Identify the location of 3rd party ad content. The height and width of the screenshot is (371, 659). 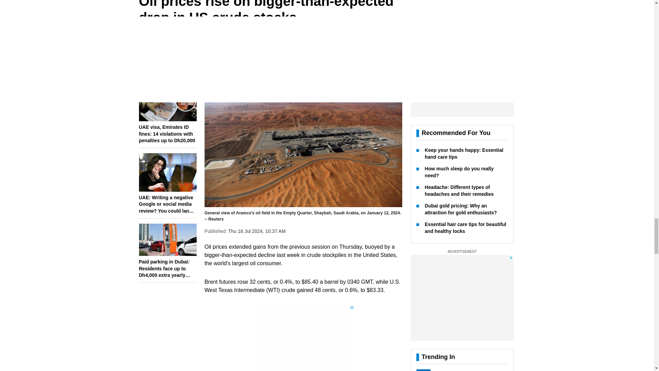
(303, 338).